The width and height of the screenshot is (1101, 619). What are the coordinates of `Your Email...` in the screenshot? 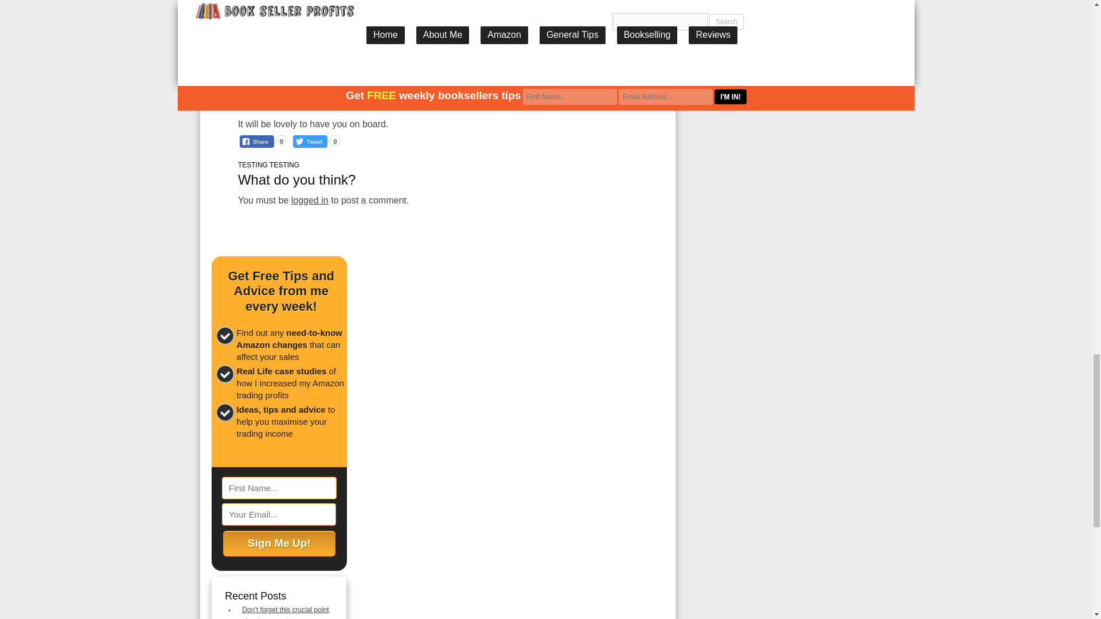 It's located at (279, 514).